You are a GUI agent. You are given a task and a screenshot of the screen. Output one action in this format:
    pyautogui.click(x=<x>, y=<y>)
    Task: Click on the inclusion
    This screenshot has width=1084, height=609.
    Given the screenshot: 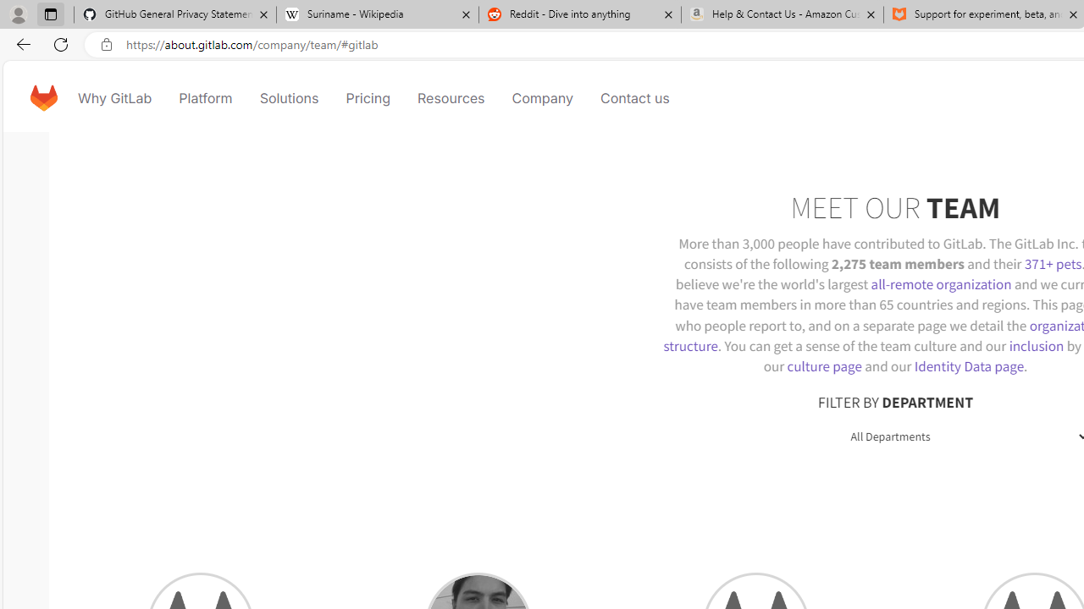 What is the action you would take?
    pyautogui.click(x=1036, y=345)
    